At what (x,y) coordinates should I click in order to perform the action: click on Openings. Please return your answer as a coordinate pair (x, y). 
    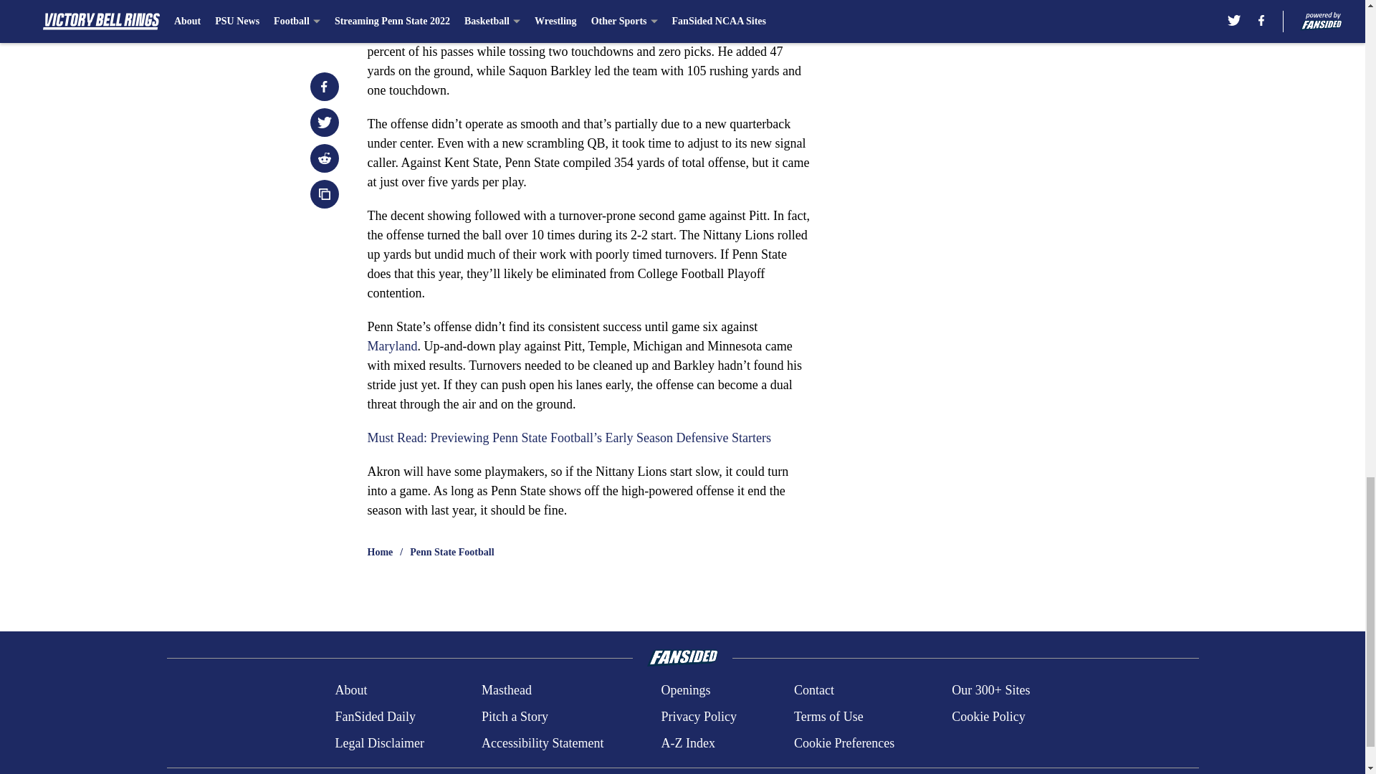
    Looking at the image, I should click on (685, 691).